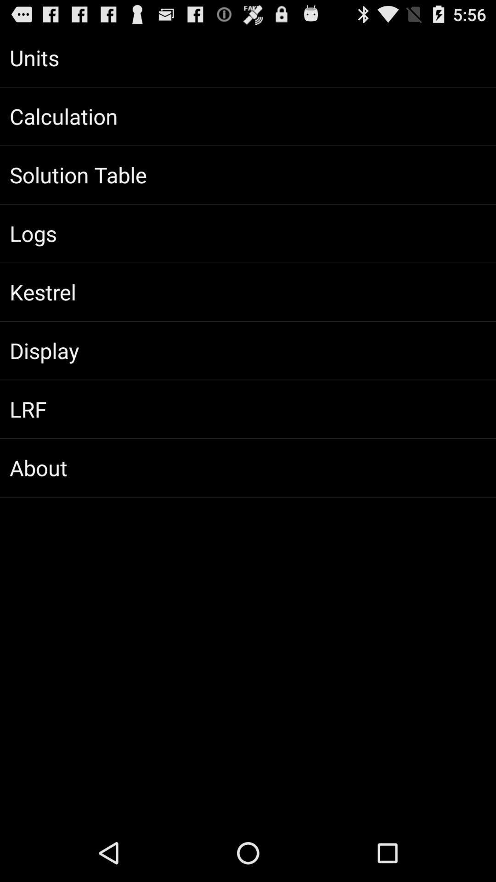 The width and height of the screenshot is (496, 882). I want to click on flip to the about item, so click(248, 468).